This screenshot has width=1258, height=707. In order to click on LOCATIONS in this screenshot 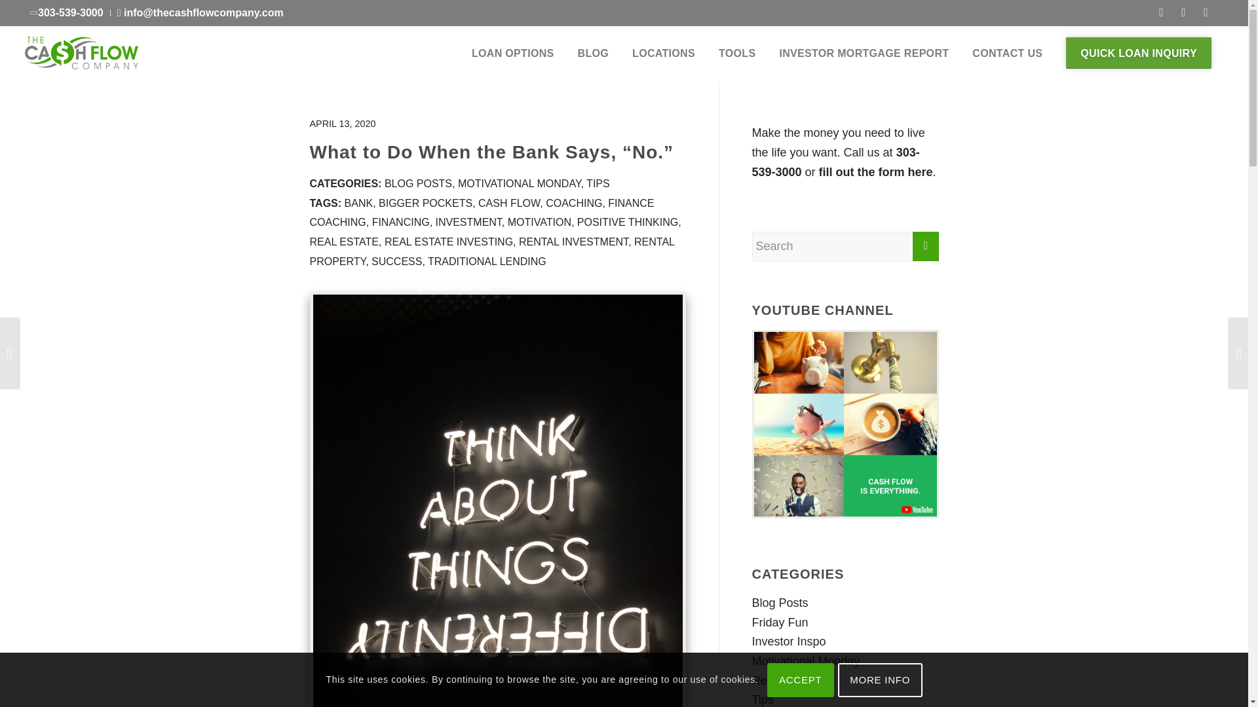, I will do `click(663, 53)`.